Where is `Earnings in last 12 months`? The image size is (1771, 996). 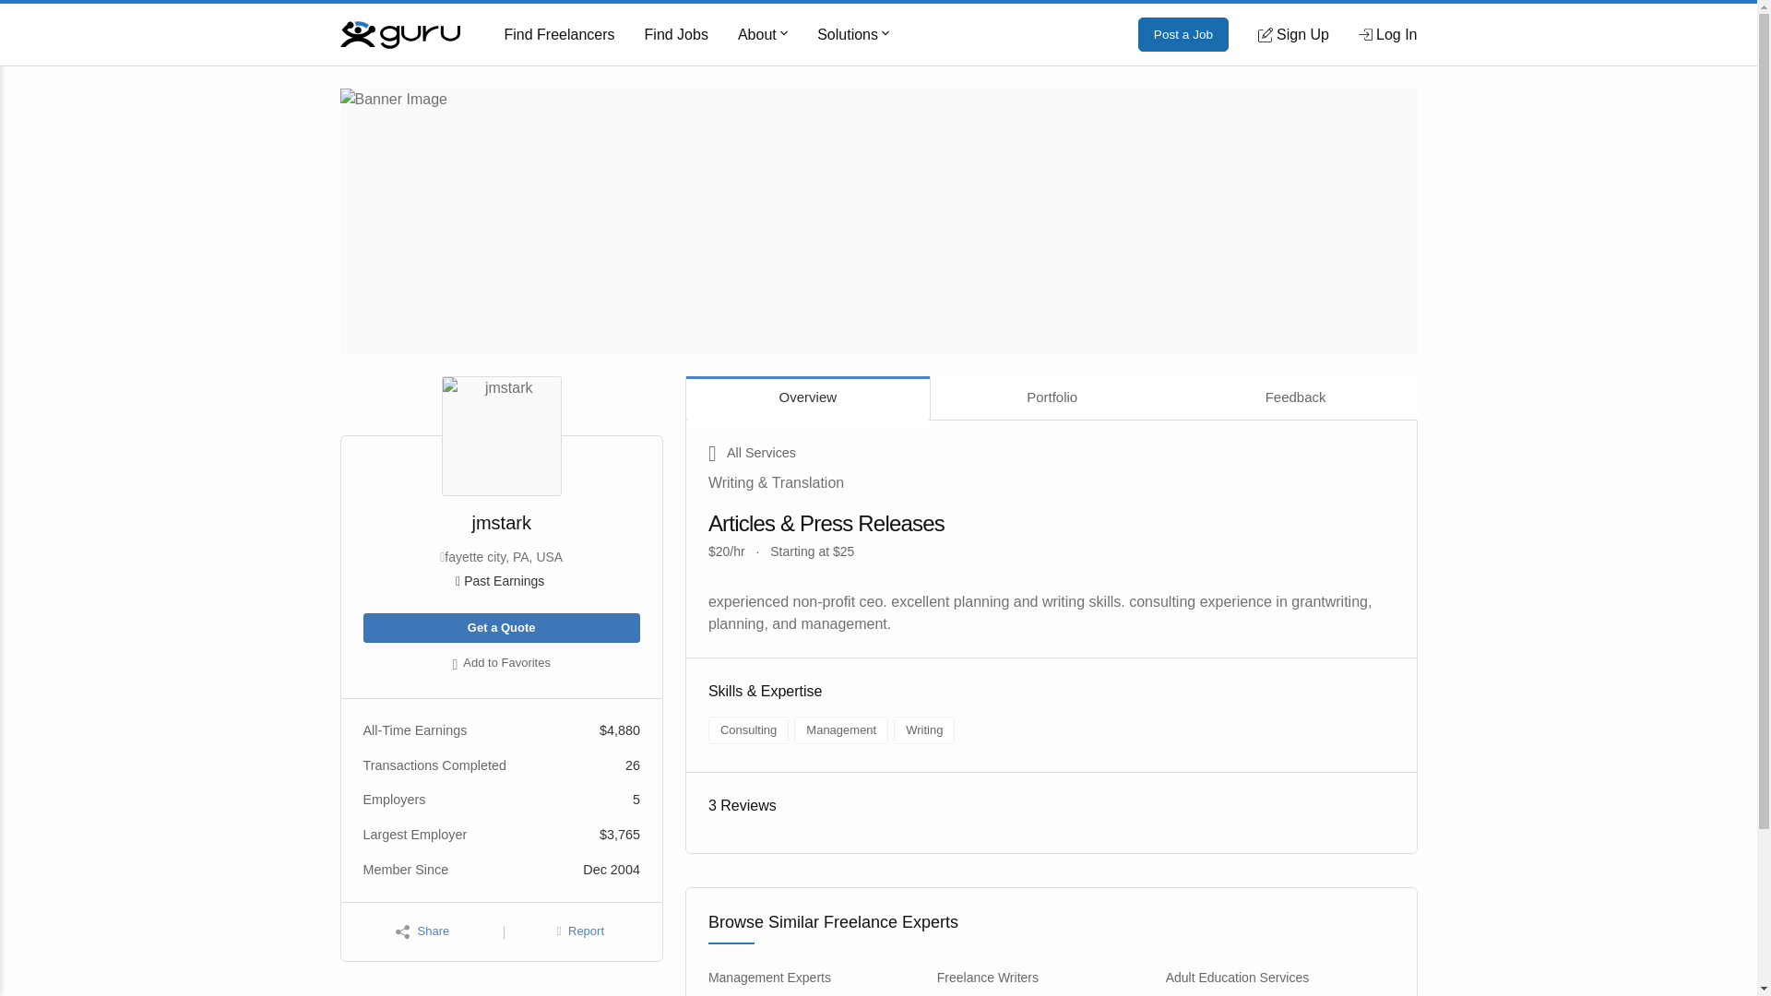
Earnings in last 12 months is located at coordinates (501, 581).